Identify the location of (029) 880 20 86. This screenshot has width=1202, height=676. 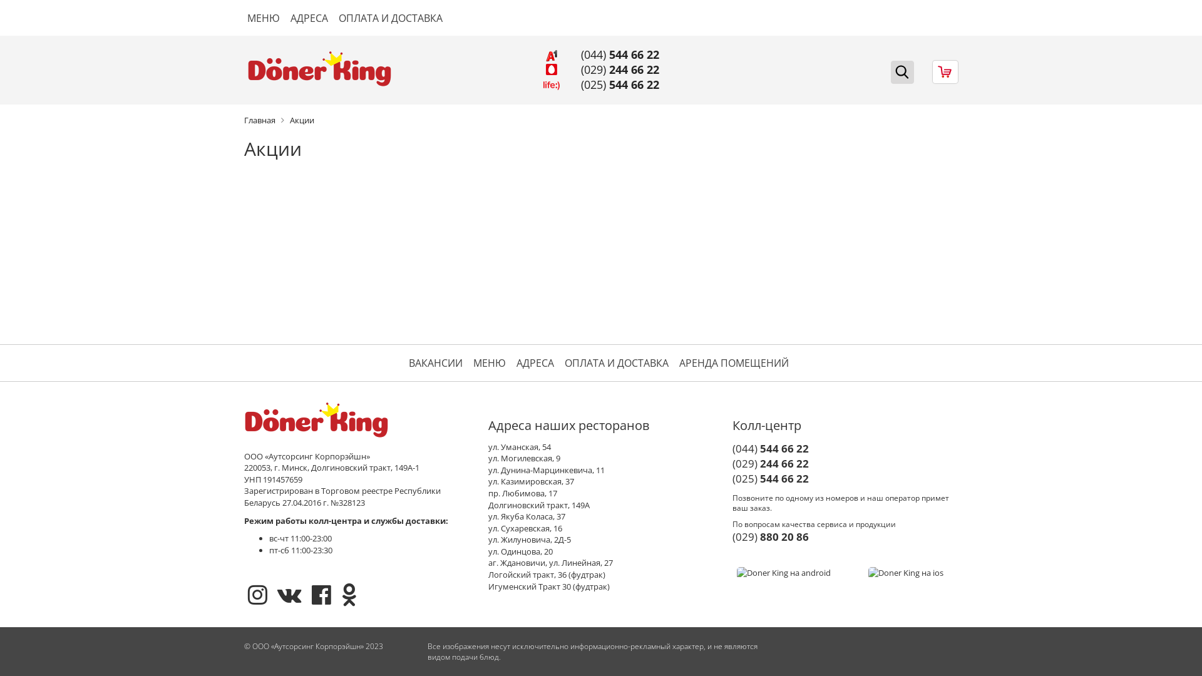
(845, 537).